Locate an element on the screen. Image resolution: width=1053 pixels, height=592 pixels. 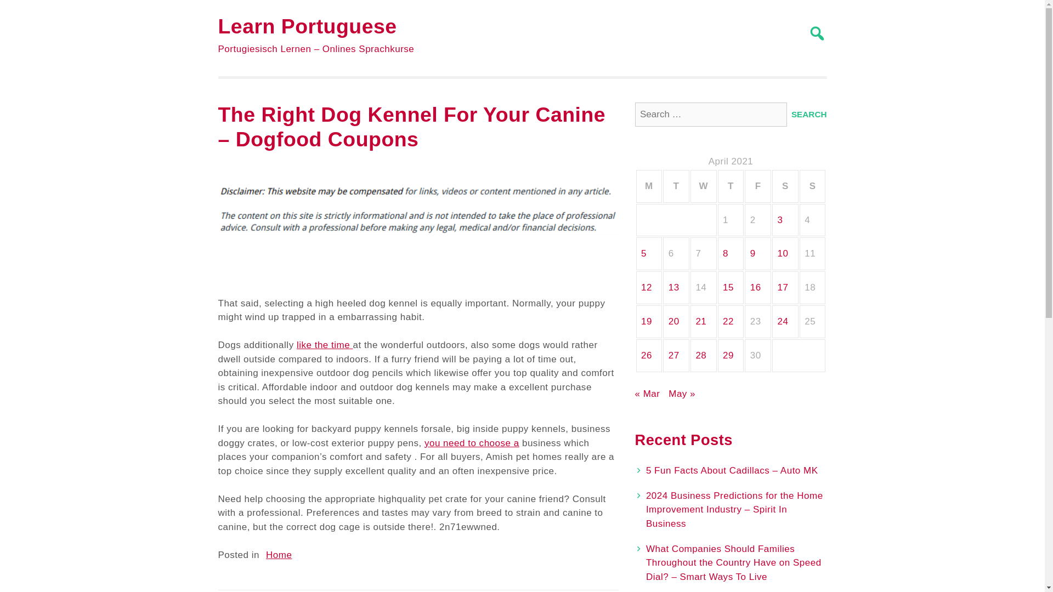
like the time is located at coordinates (325, 345).